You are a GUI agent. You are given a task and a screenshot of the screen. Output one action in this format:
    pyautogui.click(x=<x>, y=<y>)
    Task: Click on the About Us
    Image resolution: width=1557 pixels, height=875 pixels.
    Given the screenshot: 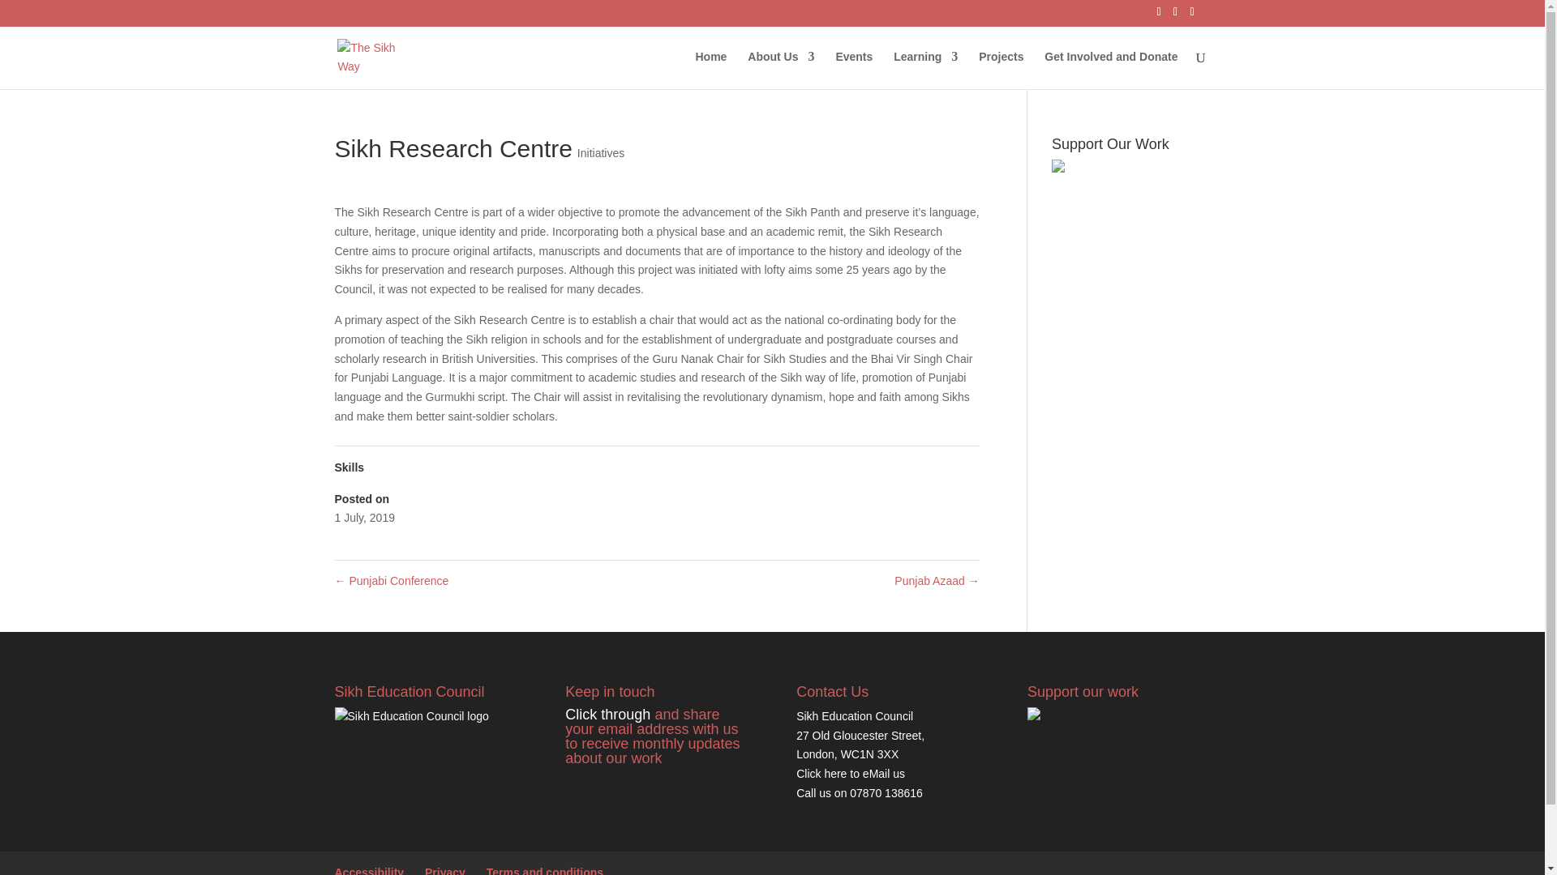 What is the action you would take?
    pyautogui.click(x=780, y=70)
    